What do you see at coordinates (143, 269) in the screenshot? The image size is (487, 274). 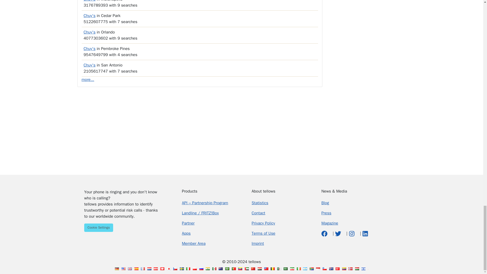 I see `tellows France` at bounding box center [143, 269].